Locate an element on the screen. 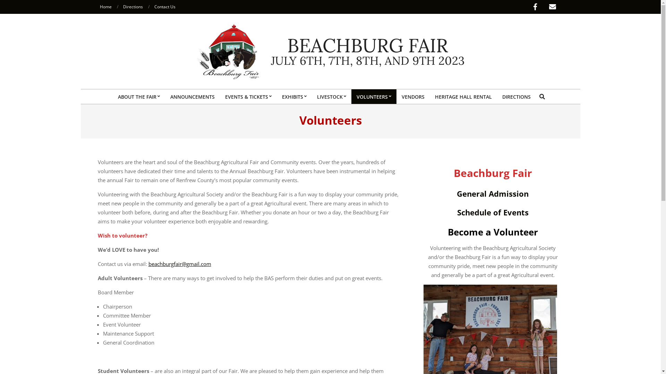 The image size is (666, 374). beachburgfair@gmail.com is located at coordinates (180, 264).